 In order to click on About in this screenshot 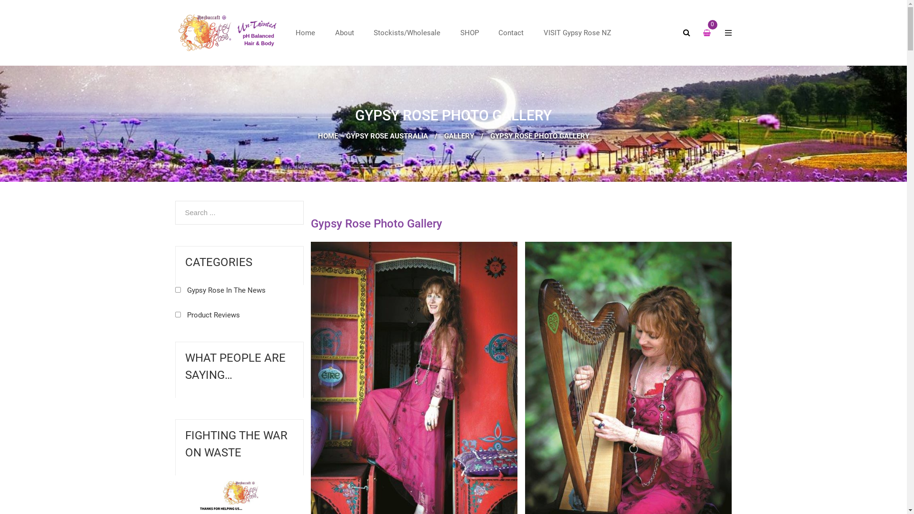, I will do `click(345, 33)`.